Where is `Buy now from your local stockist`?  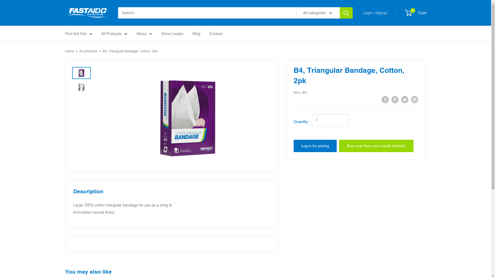 Buy now from your local stockist is located at coordinates (376, 146).